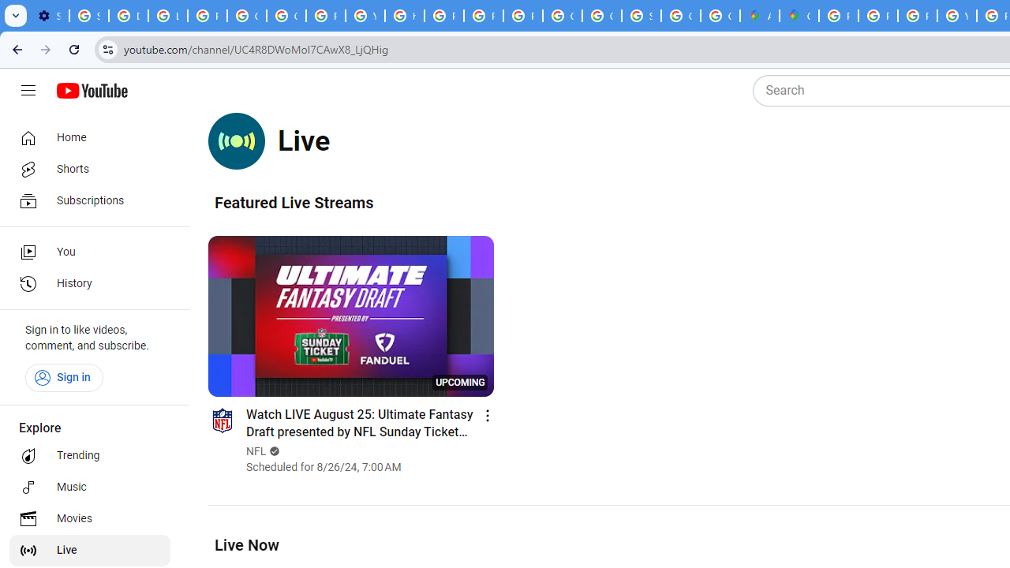 This screenshot has width=1010, height=568. What do you see at coordinates (877, 16) in the screenshot?
I see `Privacy Help Center - Policies Help` at bounding box center [877, 16].